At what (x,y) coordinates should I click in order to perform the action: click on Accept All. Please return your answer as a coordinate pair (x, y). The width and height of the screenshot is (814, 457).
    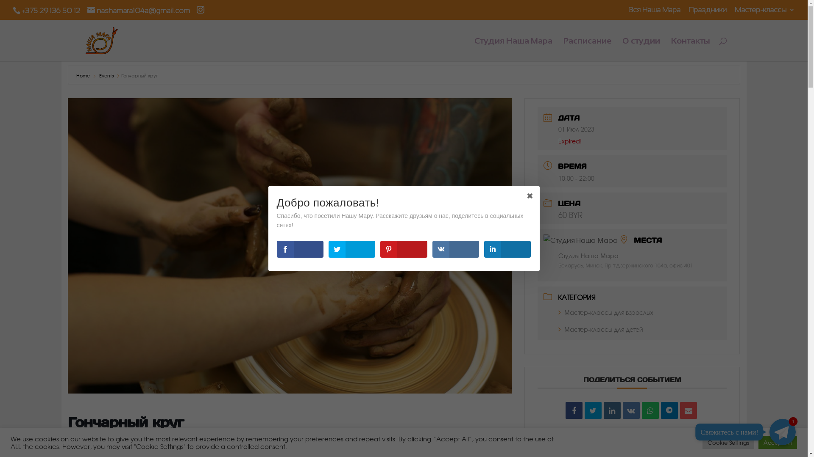
    Looking at the image, I should click on (778, 443).